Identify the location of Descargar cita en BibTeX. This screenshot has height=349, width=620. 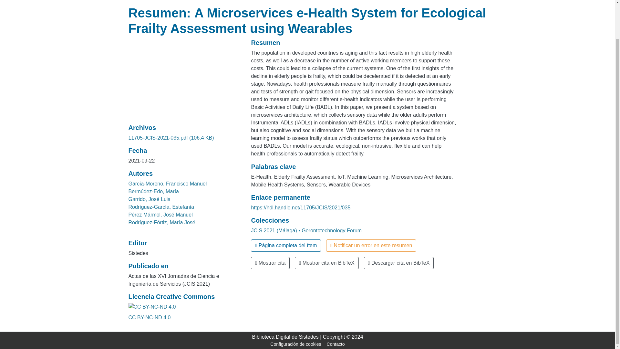
(399, 263).